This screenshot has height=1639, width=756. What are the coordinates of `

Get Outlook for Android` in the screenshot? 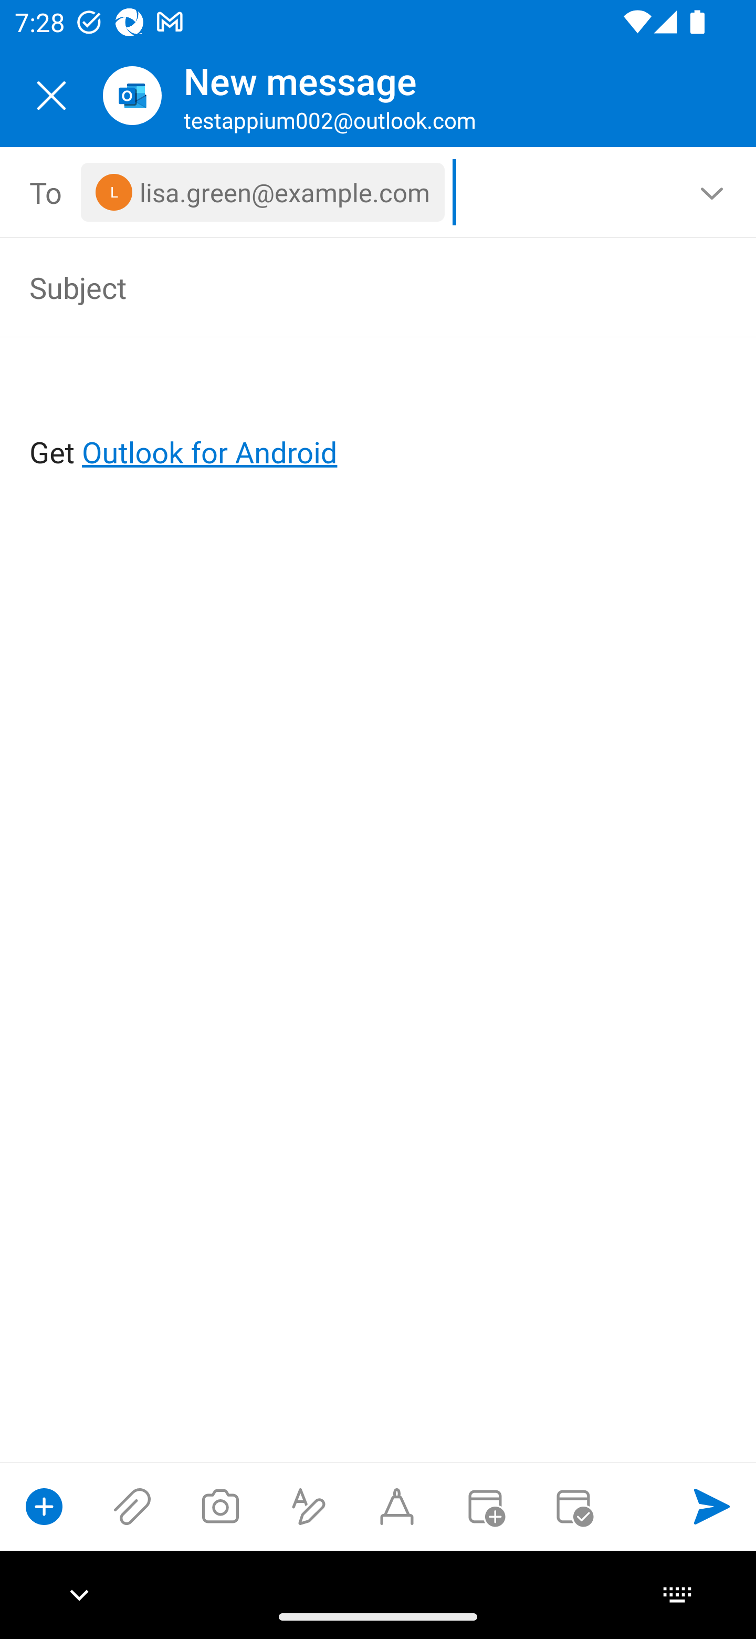 It's located at (379, 418).